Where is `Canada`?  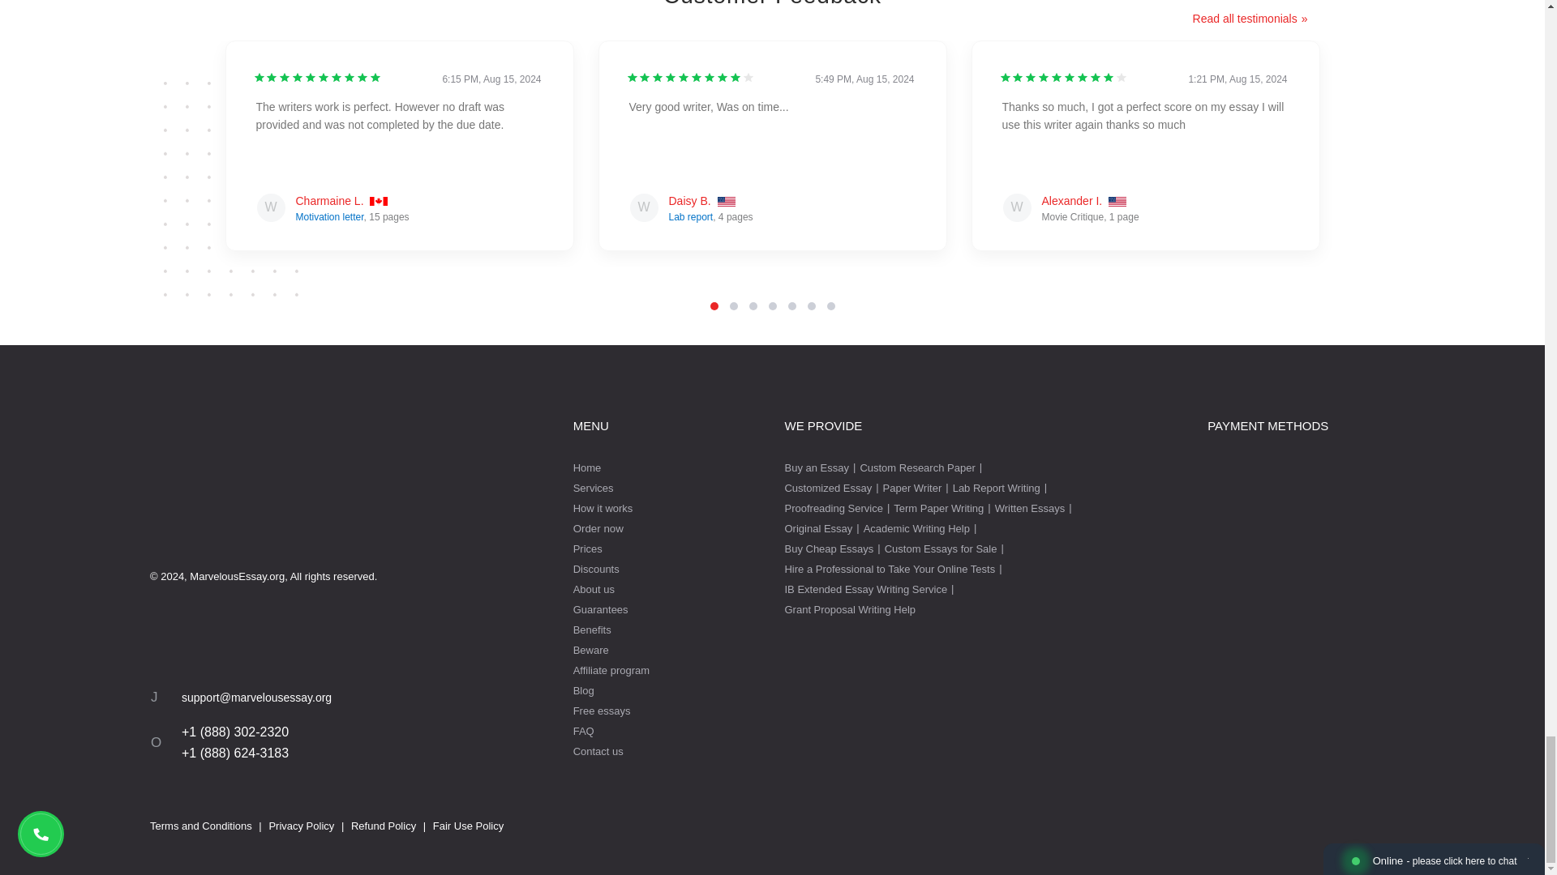
Canada is located at coordinates (379, 203).